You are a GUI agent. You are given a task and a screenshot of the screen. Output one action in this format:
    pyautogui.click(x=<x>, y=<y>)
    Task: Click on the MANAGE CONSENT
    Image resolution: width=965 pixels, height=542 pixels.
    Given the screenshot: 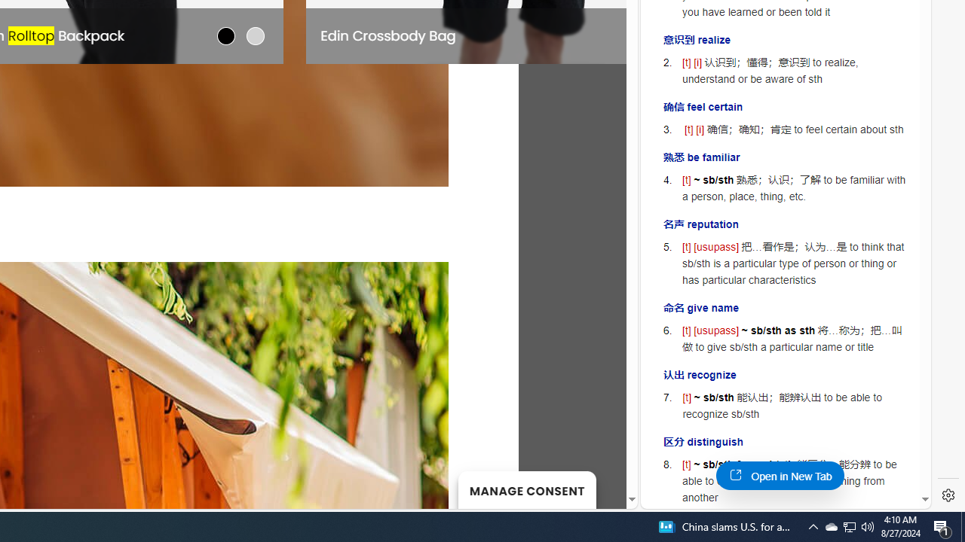 What is the action you would take?
    pyautogui.click(x=526, y=489)
    